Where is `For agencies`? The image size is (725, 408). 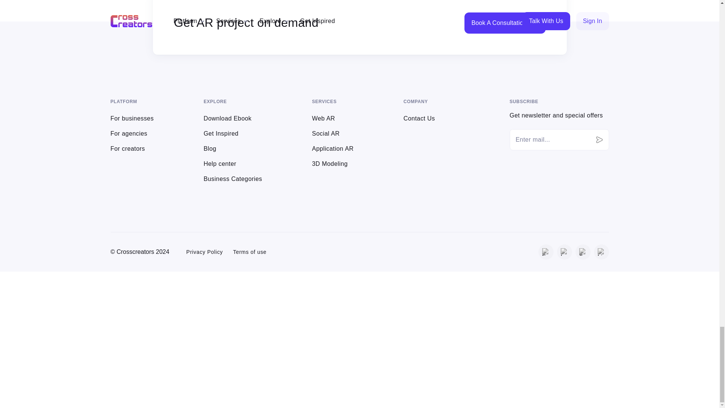 For agencies is located at coordinates (128, 133).